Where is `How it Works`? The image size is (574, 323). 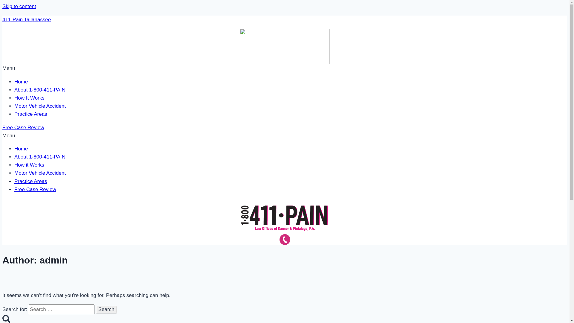
How it Works is located at coordinates (29, 165).